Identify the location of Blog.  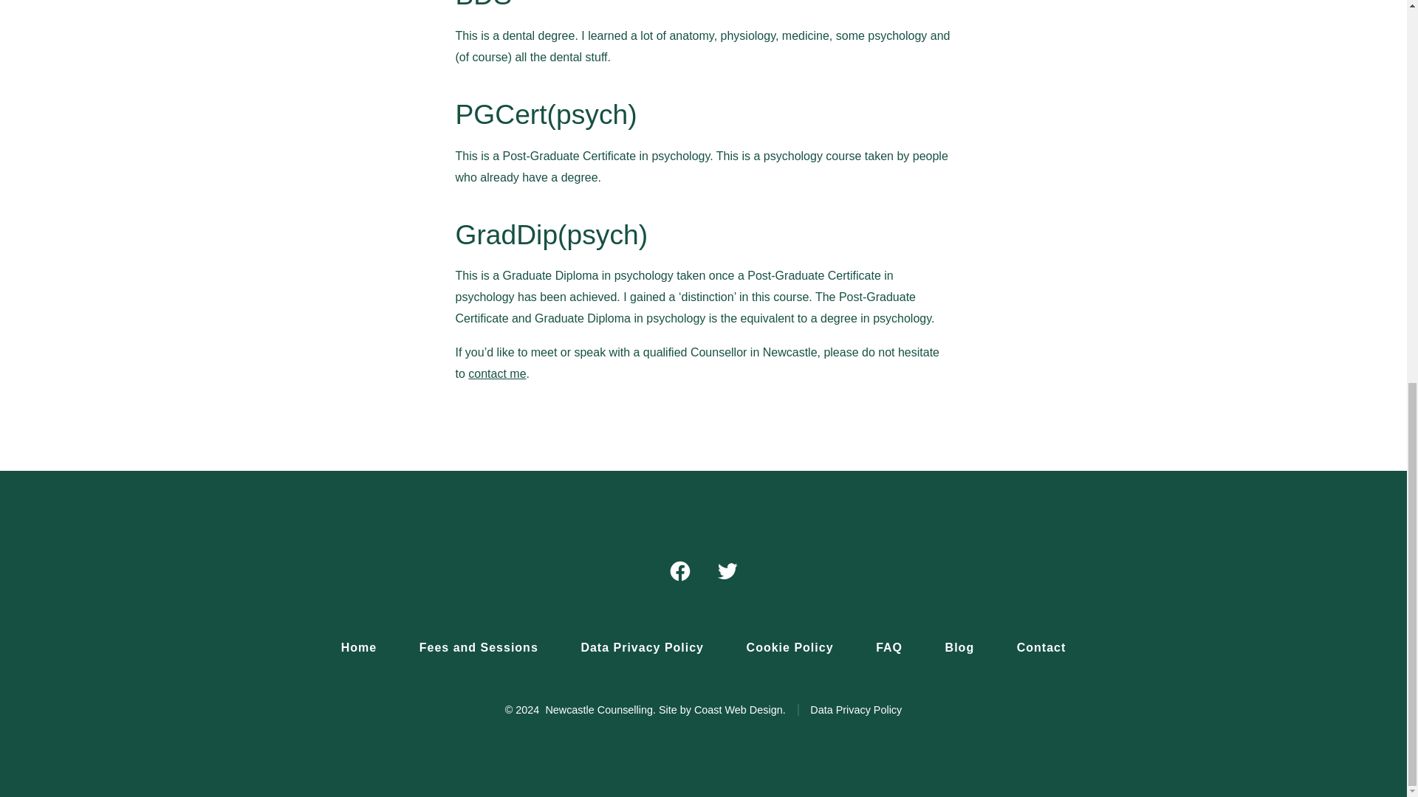
(959, 647).